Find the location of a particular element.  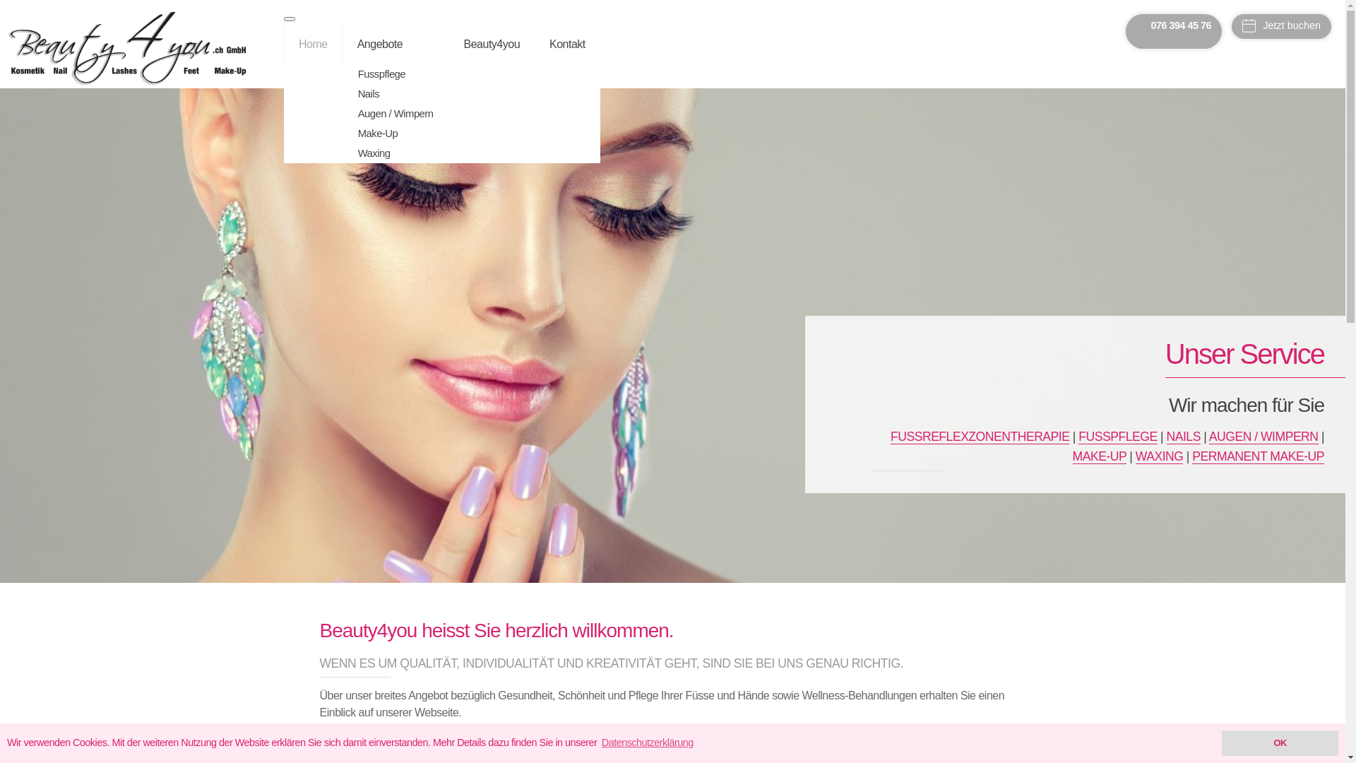

Kontakt is located at coordinates (582, 43).